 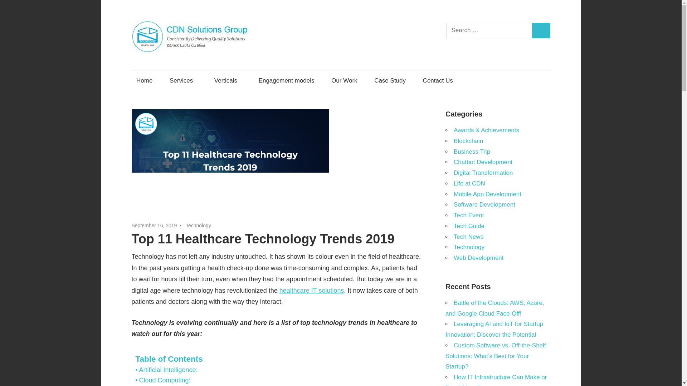 I want to click on Contact Us, so click(x=437, y=80).